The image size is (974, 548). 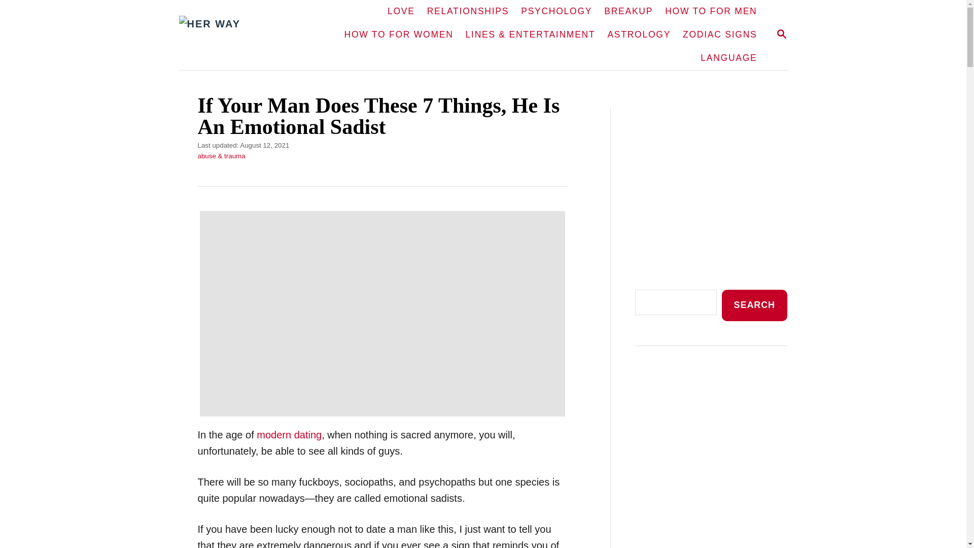 What do you see at coordinates (781, 35) in the screenshot?
I see `HOW TO FOR MEN` at bounding box center [781, 35].